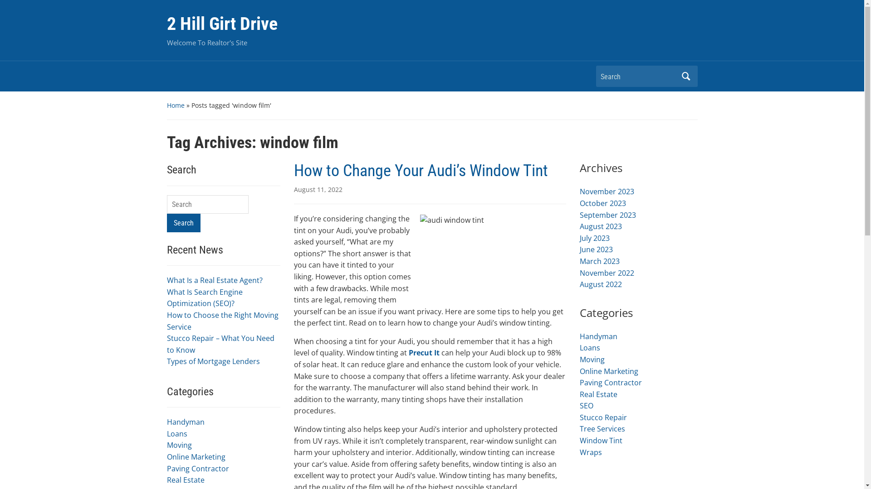 This screenshot has height=489, width=871. What do you see at coordinates (596, 249) in the screenshot?
I see `June 2023` at bounding box center [596, 249].